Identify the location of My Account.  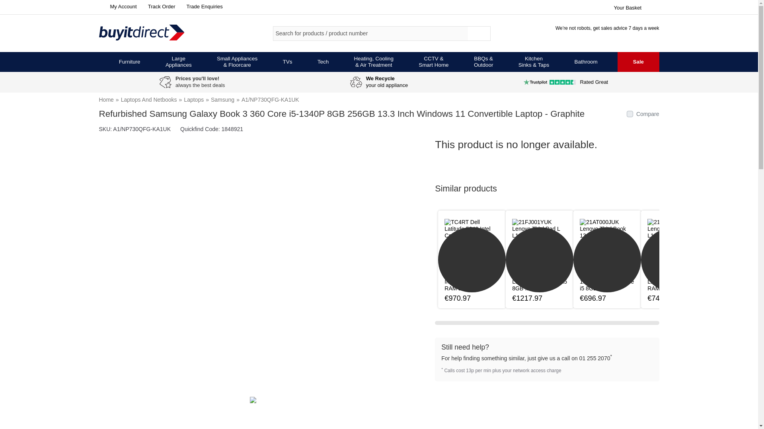
(117, 6).